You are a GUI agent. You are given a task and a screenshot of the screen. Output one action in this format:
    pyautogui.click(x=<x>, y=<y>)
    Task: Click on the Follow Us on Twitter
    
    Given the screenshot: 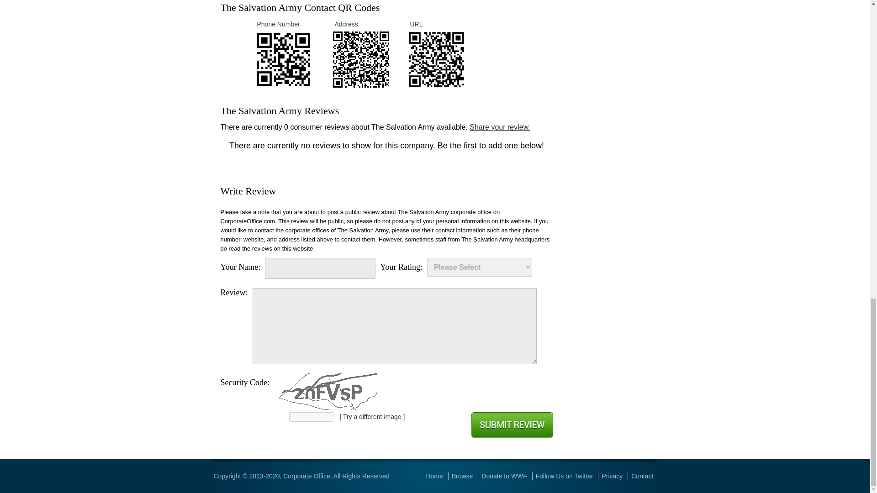 What is the action you would take?
    pyautogui.click(x=565, y=476)
    